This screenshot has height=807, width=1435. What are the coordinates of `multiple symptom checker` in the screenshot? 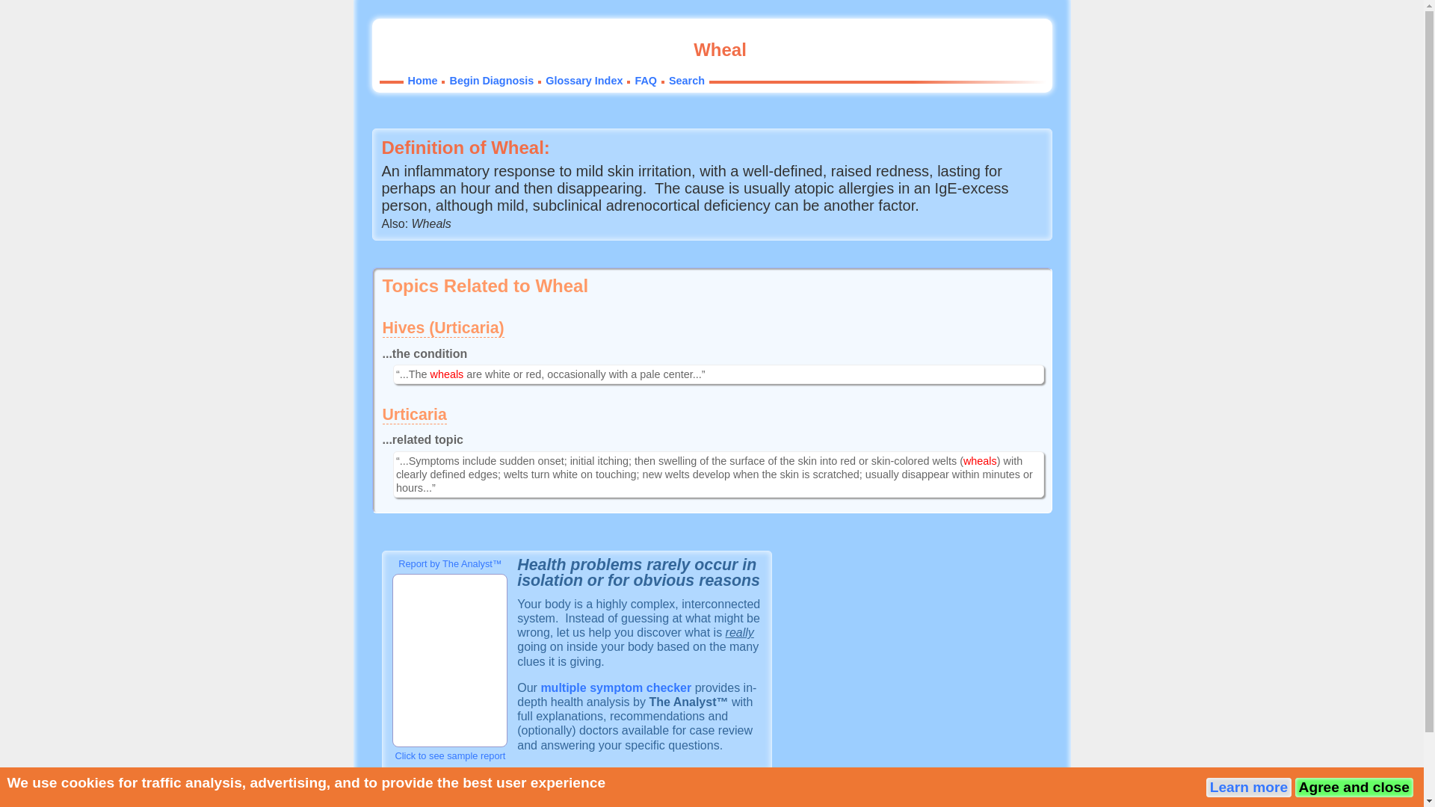 It's located at (616, 687).